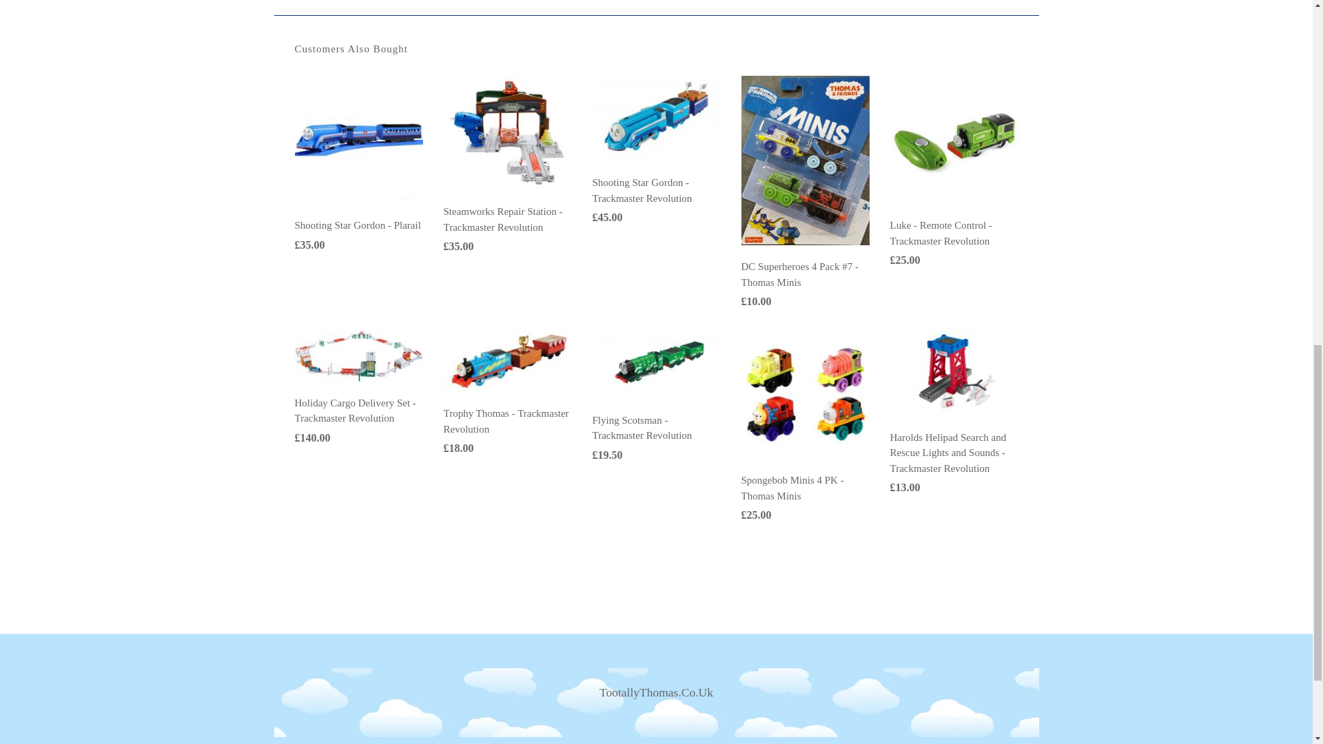  What do you see at coordinates (506, 420) in the screenshot?
I see `Trophy Thomas - Trackmaster Revolution ` at bounding box center [506, 420].